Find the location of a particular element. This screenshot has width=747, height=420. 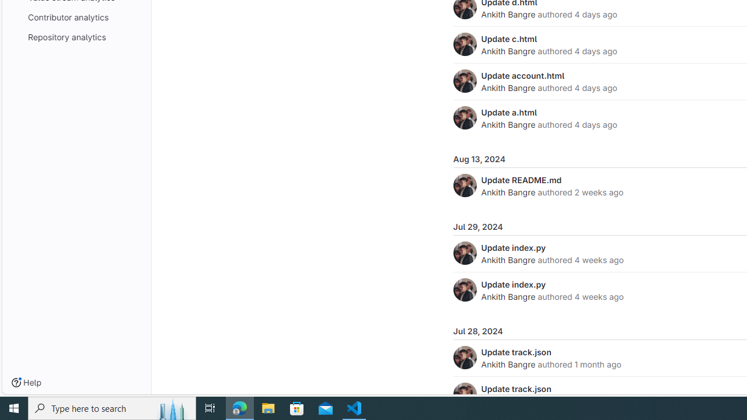

Update index.py is located at coordinates (514, 284).